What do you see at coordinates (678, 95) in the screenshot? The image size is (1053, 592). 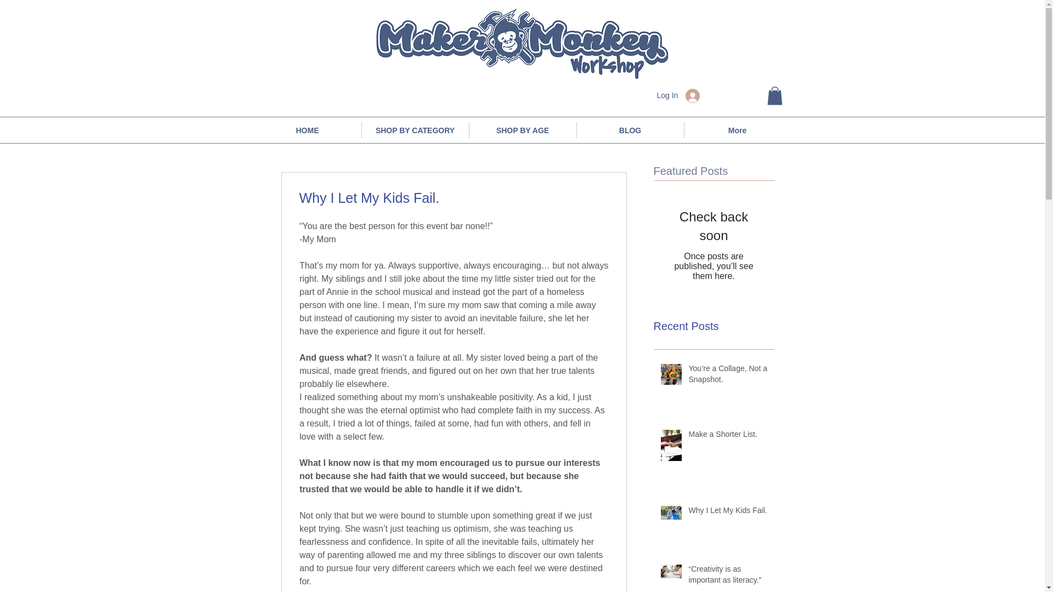 I see `Log In` at bounding box center [678, 95].